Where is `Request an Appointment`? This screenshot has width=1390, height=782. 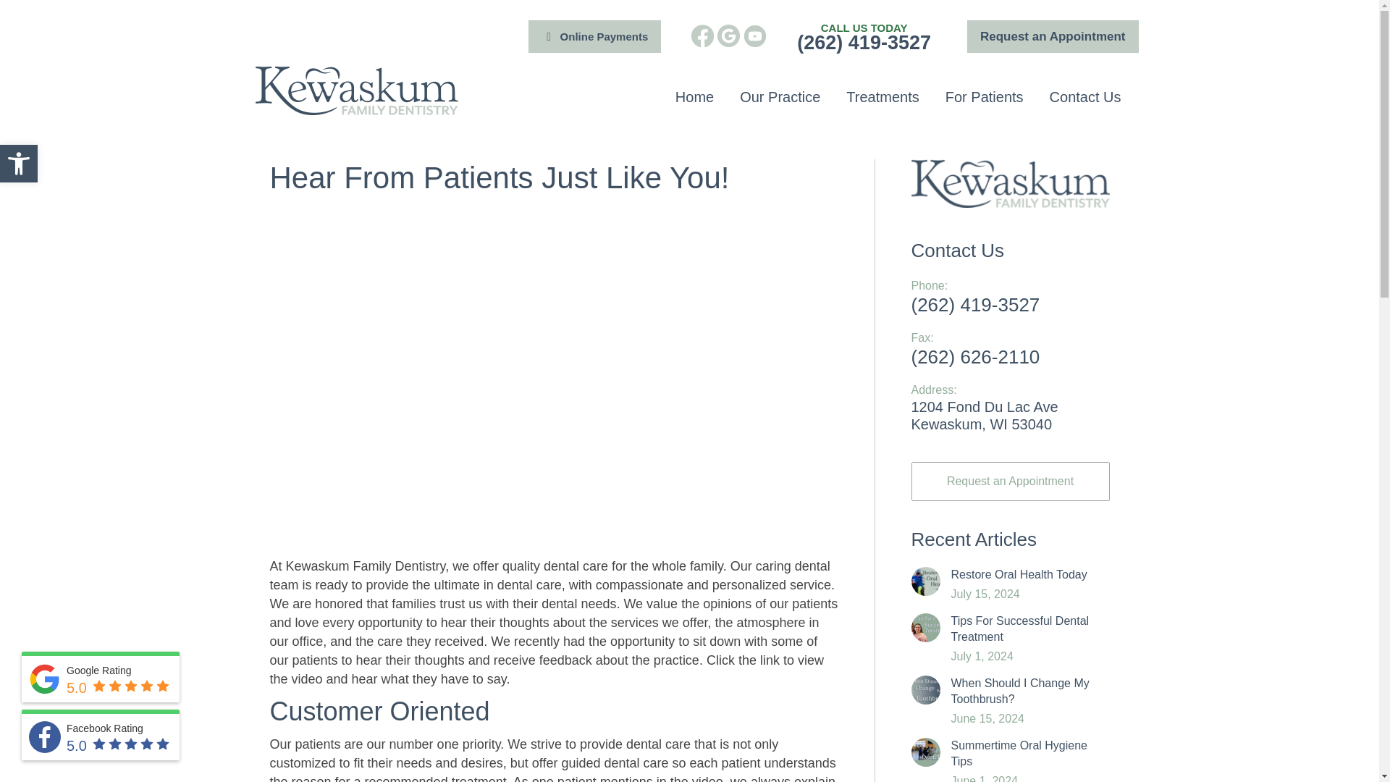
Request an Appointment is located at coordinates (19, 163).